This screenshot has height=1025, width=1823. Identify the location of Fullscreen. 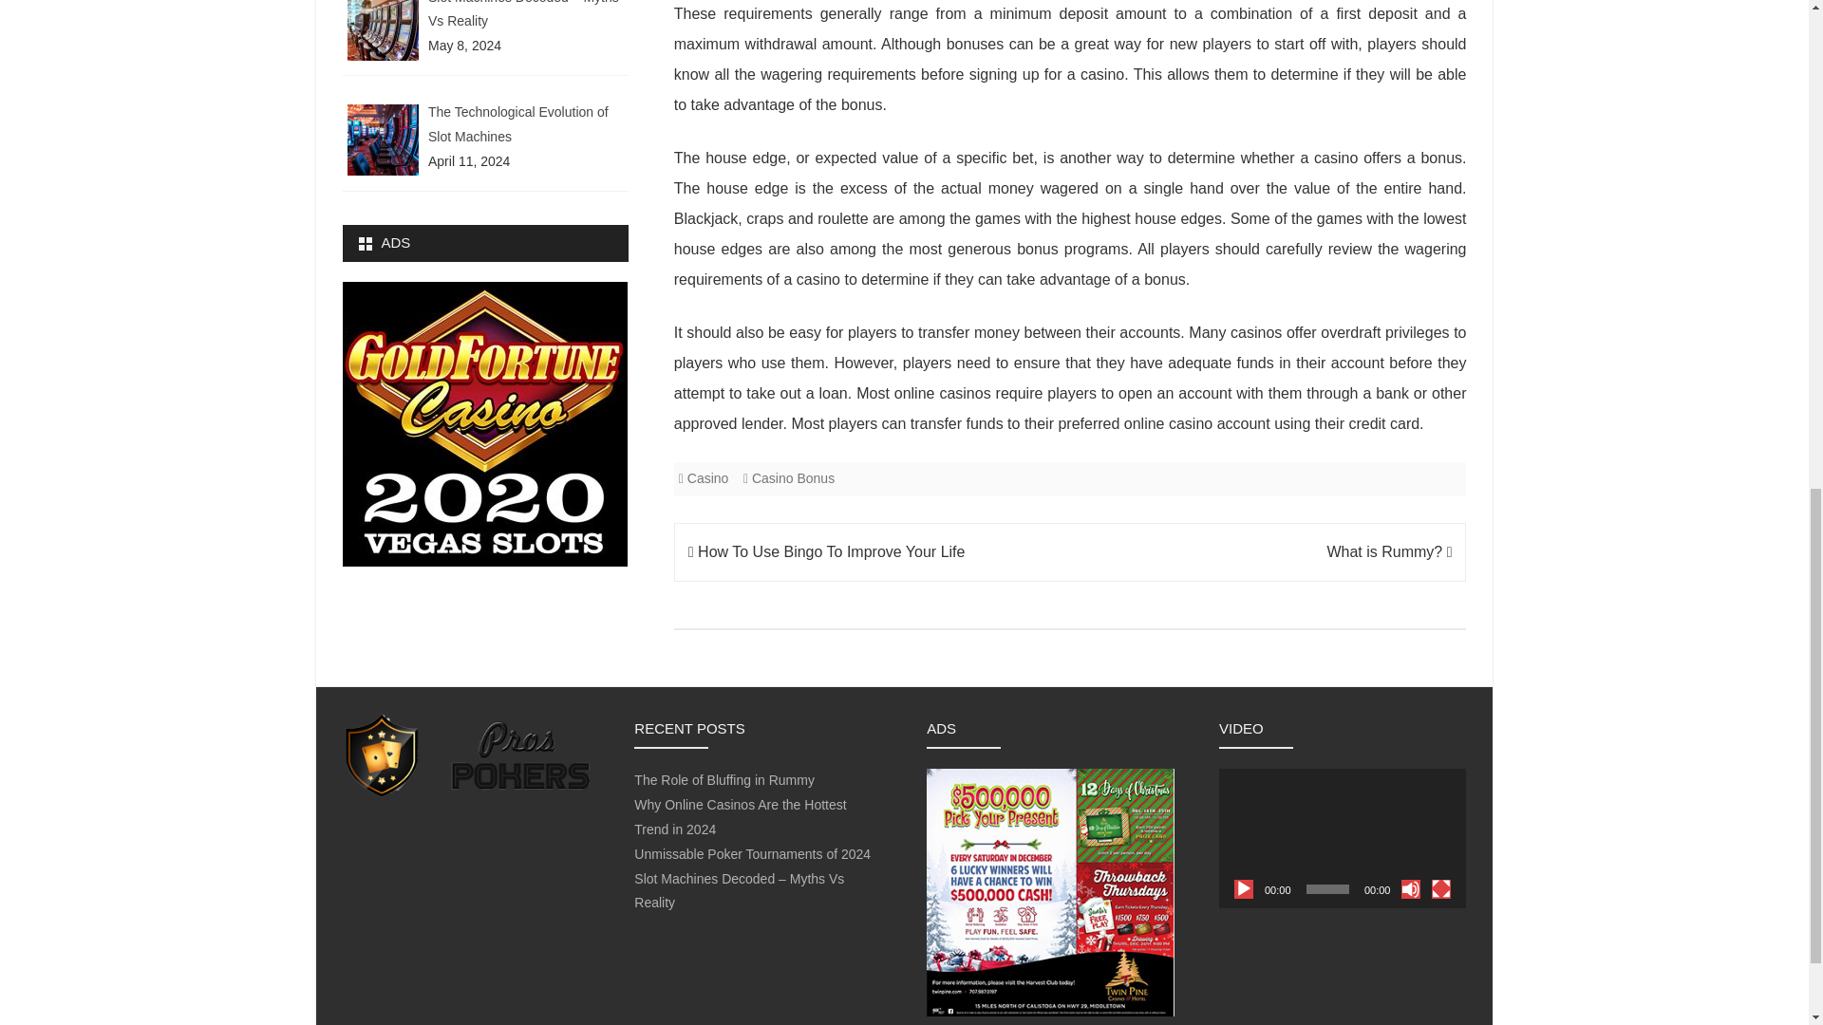
(1441, 888).